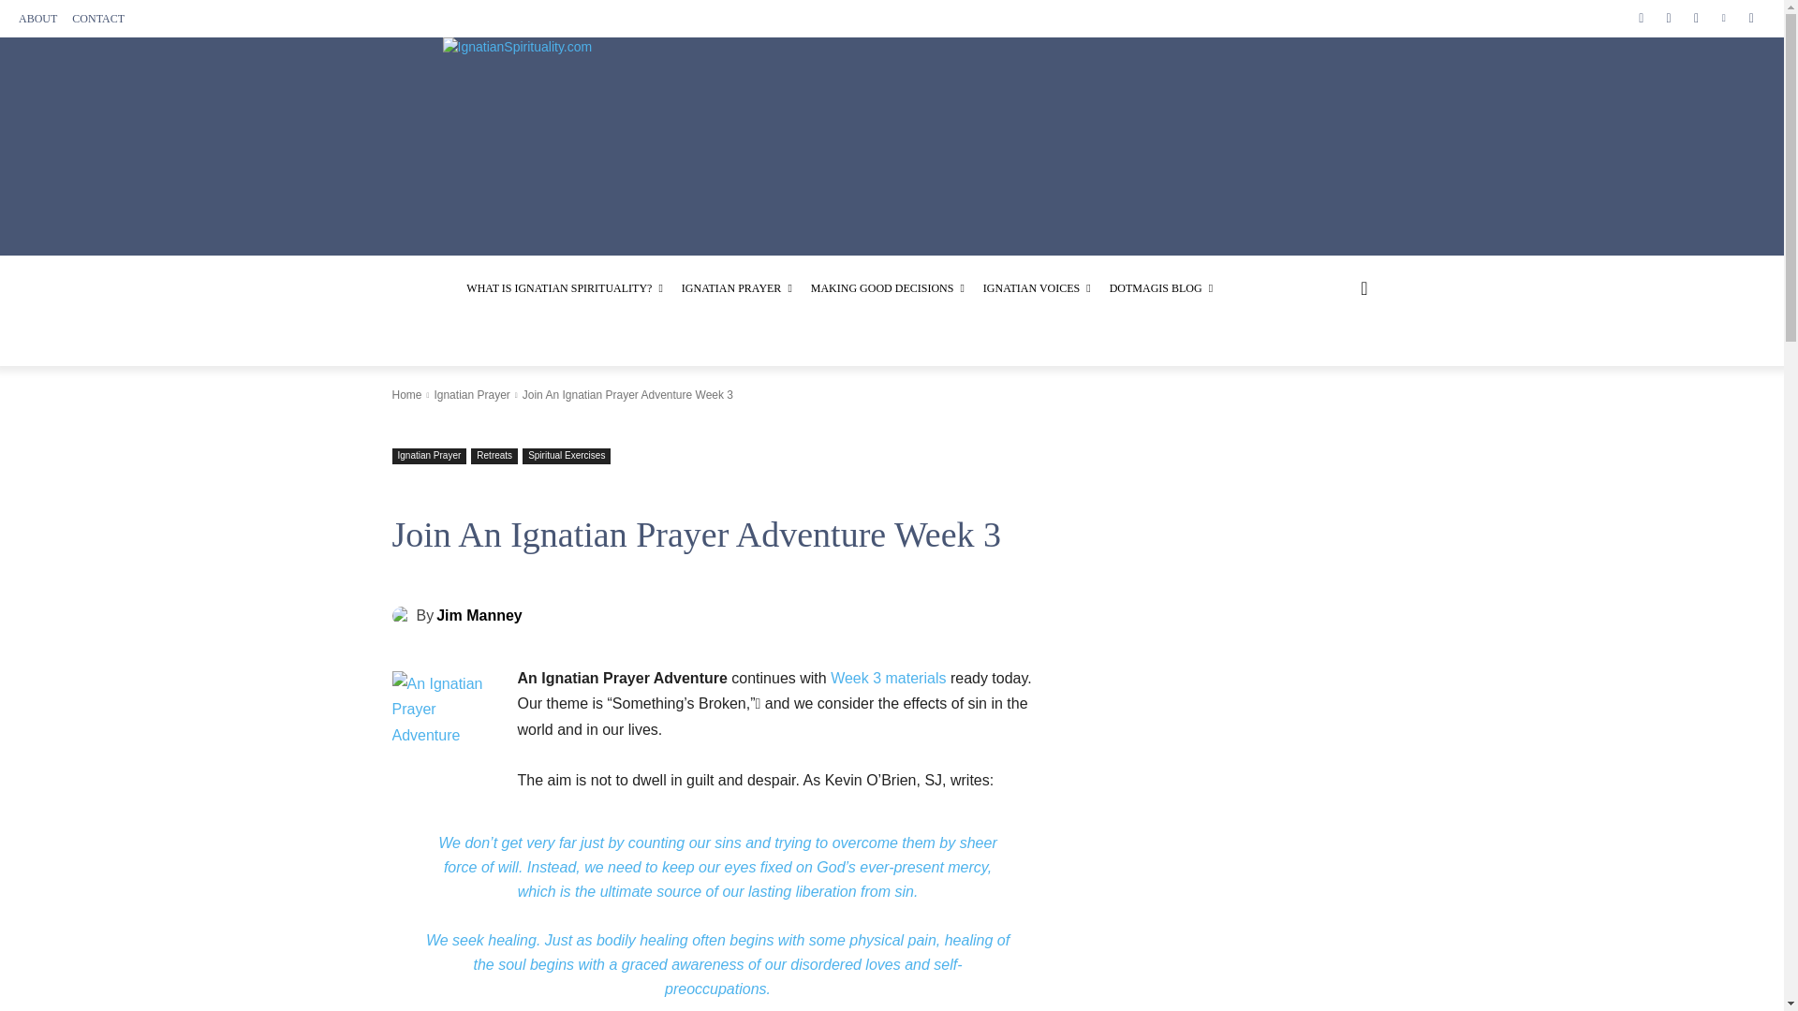 The width and height of the screenshot is (1798, 1011). What do you see at coordinates (1723, 18) in the screenshot?
I see `Vimeo` at bounding box center [1723, 18].